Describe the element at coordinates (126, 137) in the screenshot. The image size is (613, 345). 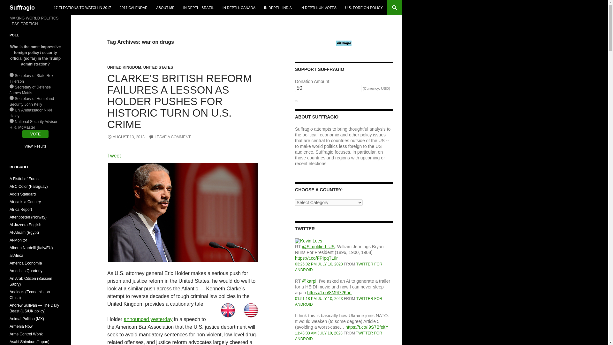
I see `AUGUST 13, 2013` at that location.